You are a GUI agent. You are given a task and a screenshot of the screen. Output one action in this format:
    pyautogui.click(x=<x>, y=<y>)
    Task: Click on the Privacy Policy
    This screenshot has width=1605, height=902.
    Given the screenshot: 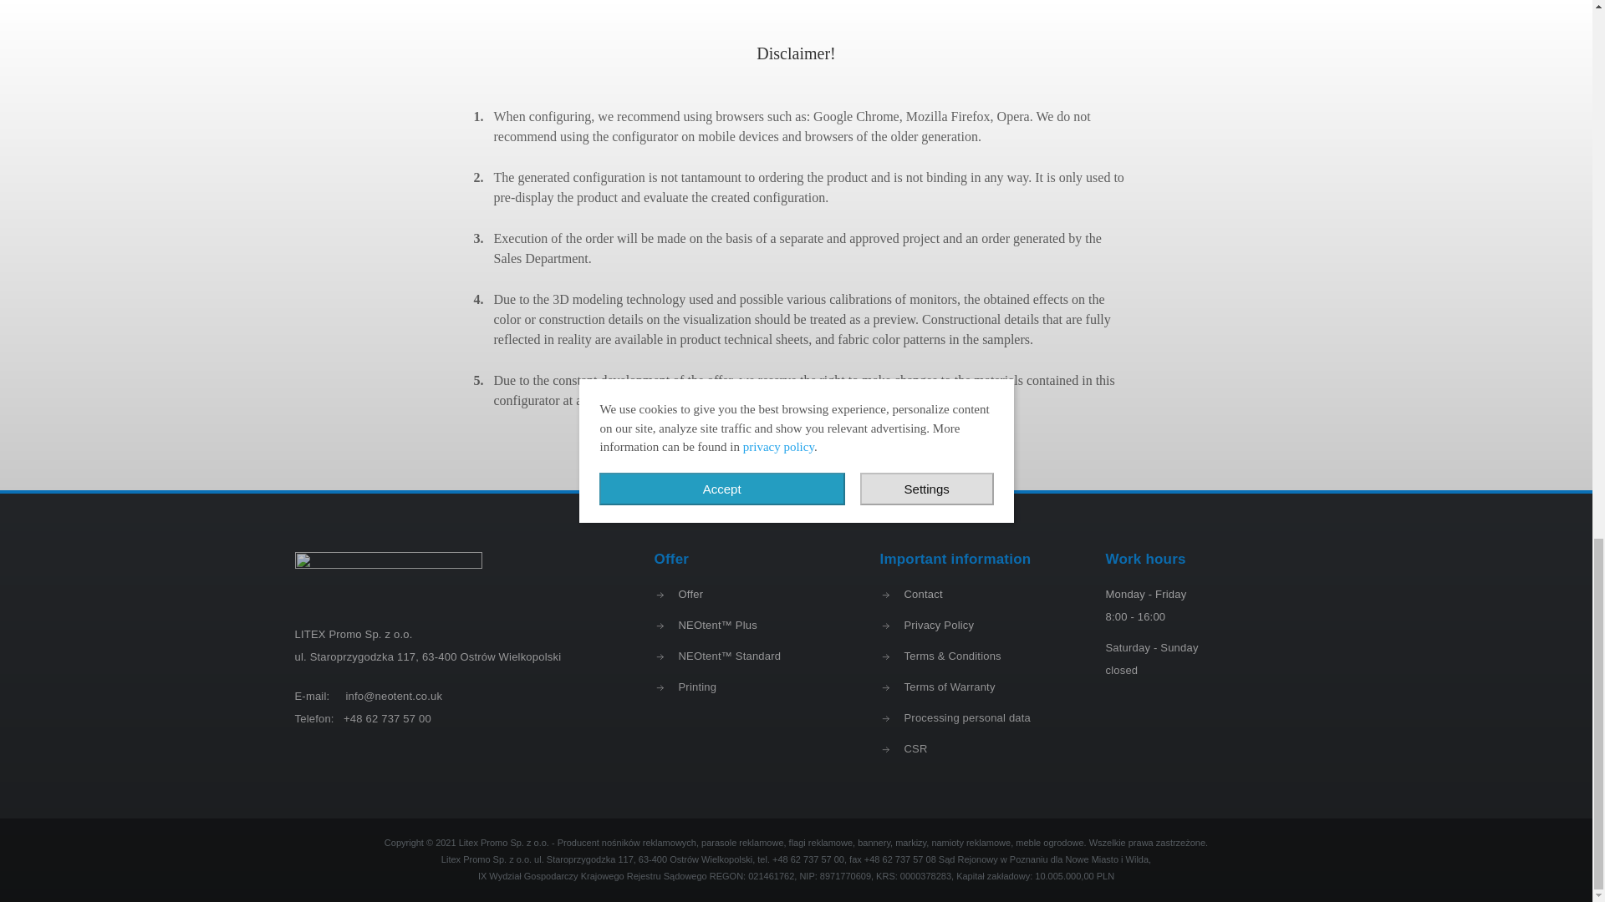 What is the action you would take?
    pyautogui.click(x=976, y=625)
    